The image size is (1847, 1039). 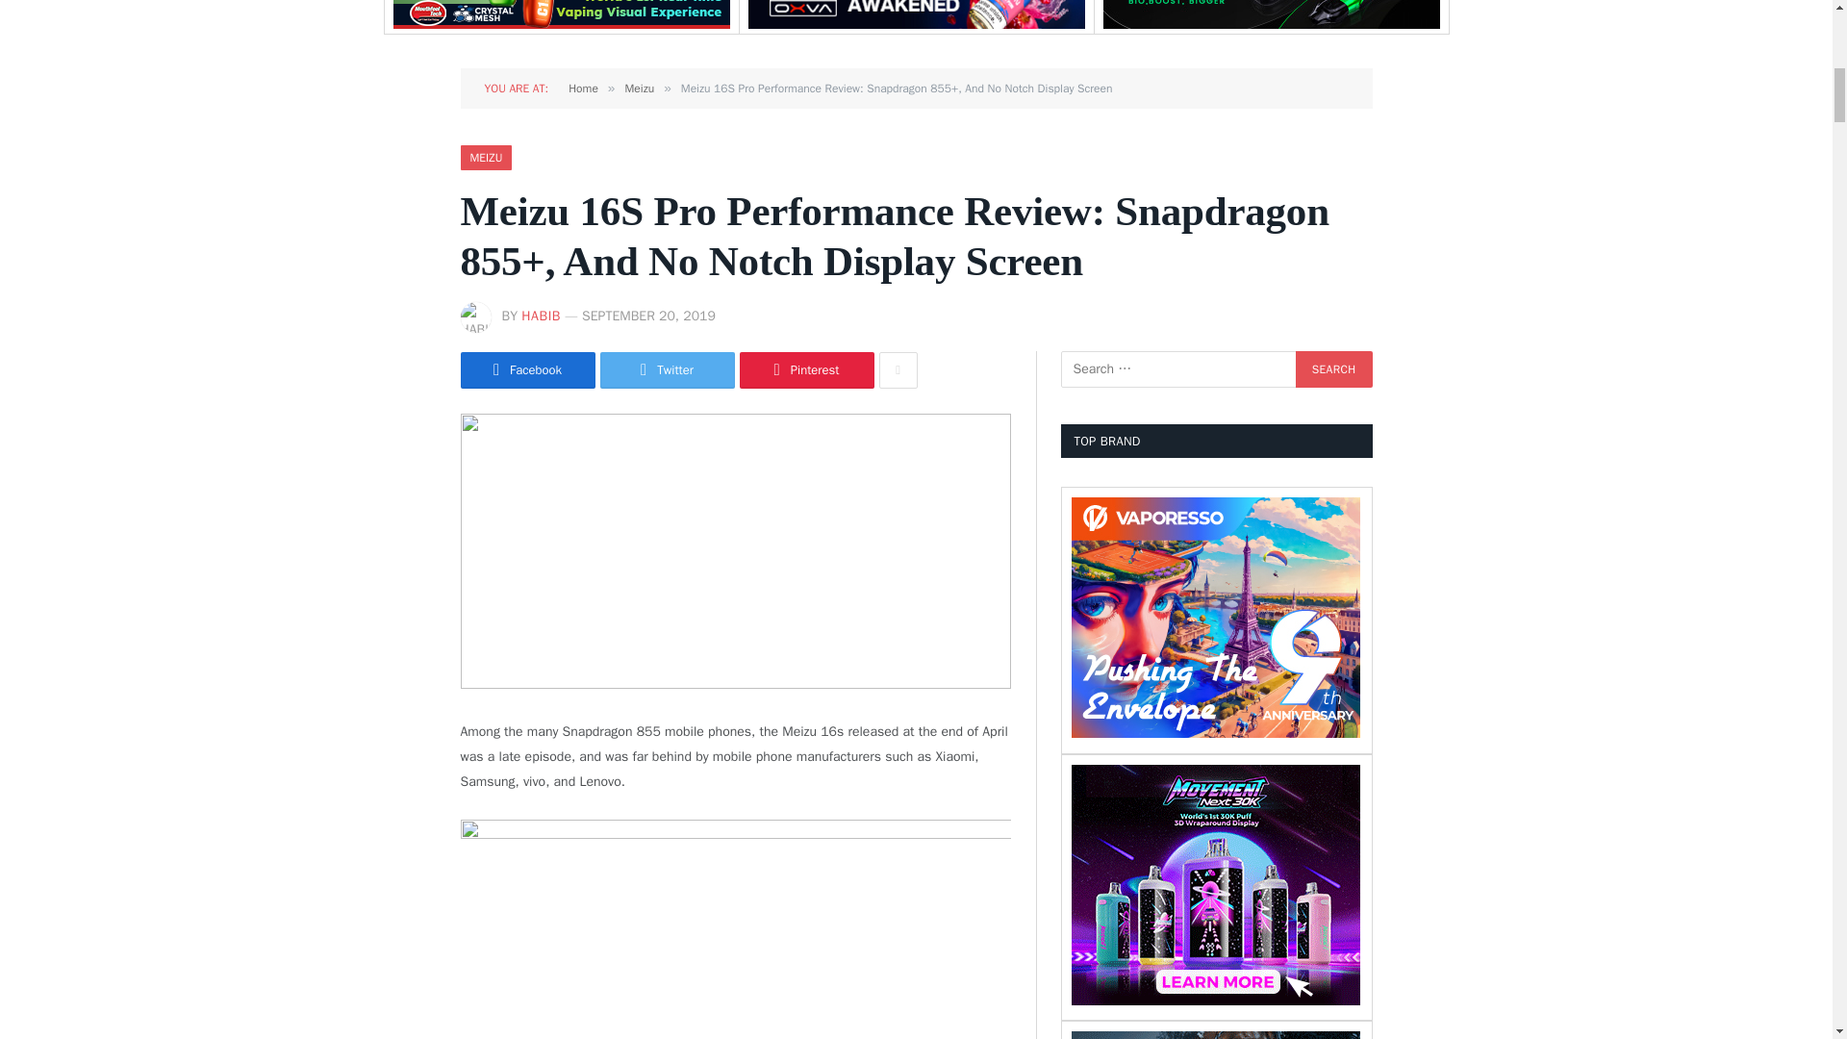 What do you see at coordinates (806, 369) in the screenshot?
I see `Share on Pinterest` at bounding box center [806, 369].